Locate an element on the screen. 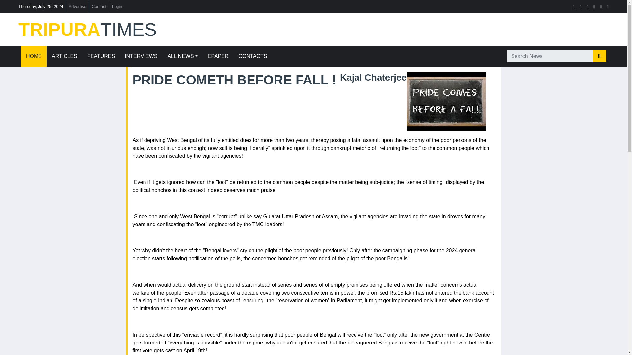 The width and height of the screenshot is (632, 355). Advertise is located at coordinates (78, 6).